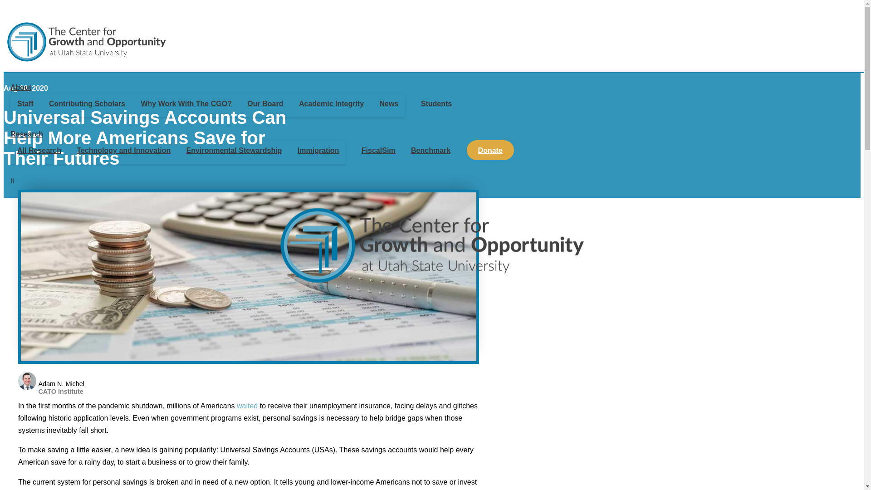 The image size is (871, 490). What do you see at coordinates (25, 103) in the screenshot?
I see `Staff` at bounding box center [25, 103].